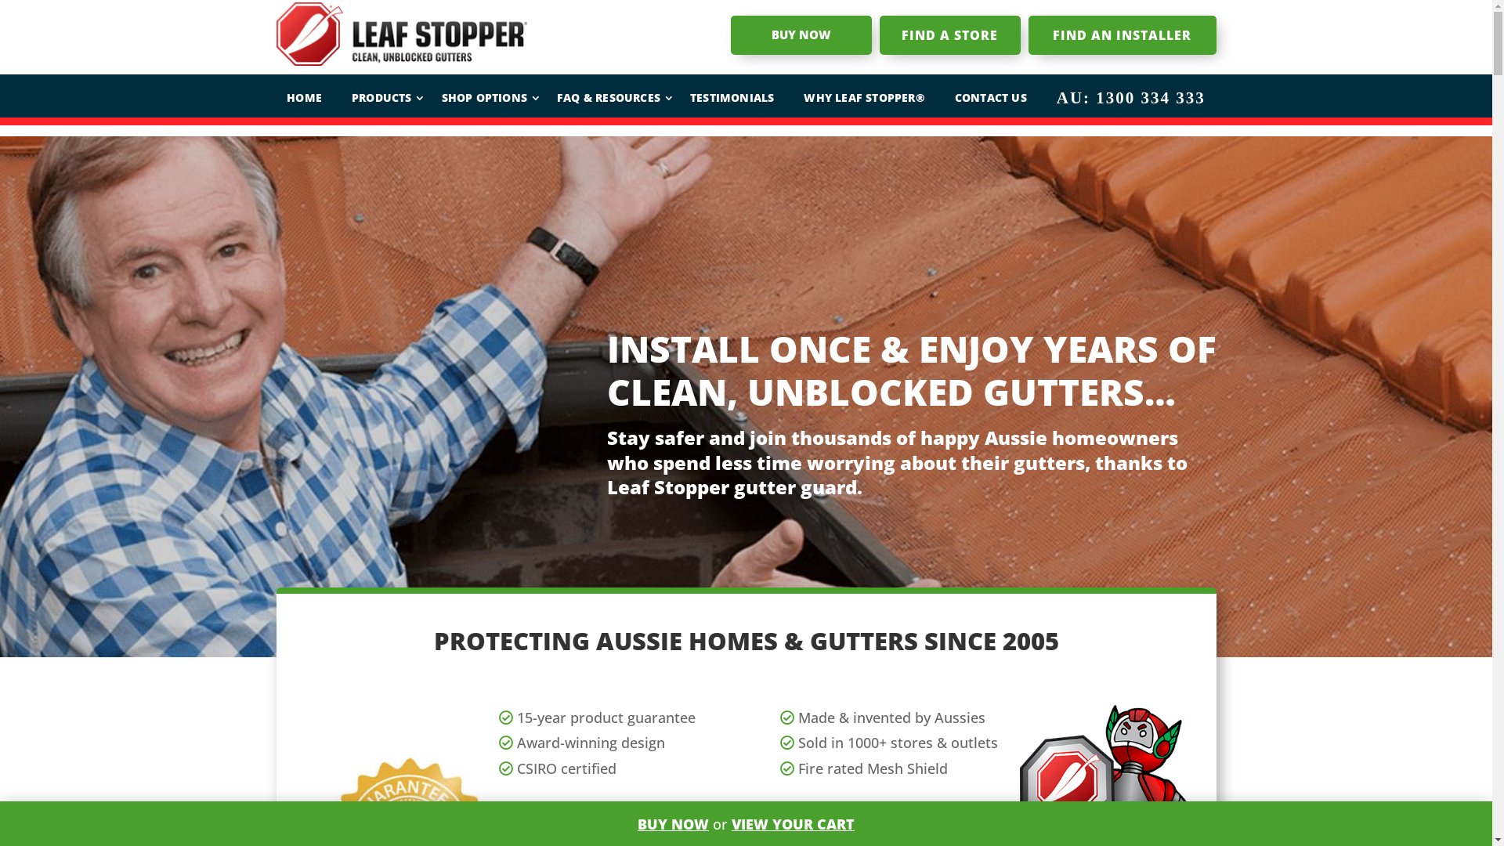  Describe the element at coordinates (401, 34) in the screenshot. I see `Leaf-Stopper-Logo-New` at that location.